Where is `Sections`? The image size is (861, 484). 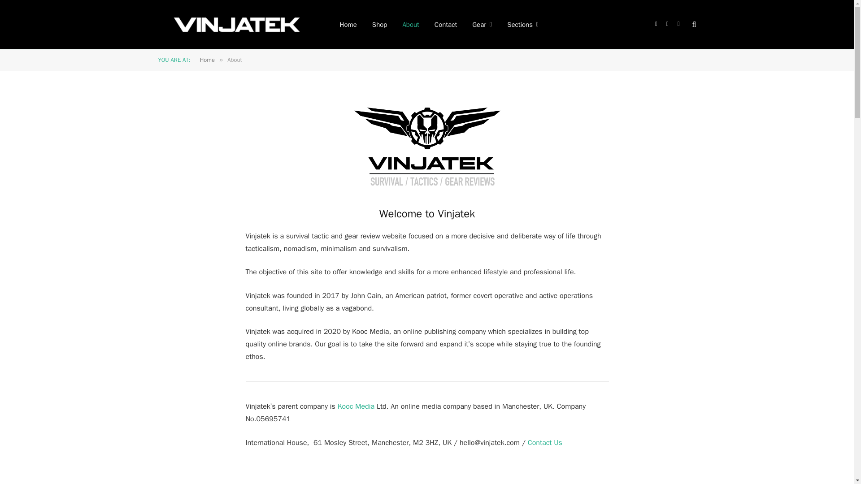 Sections is located at coordinates (522, 24).